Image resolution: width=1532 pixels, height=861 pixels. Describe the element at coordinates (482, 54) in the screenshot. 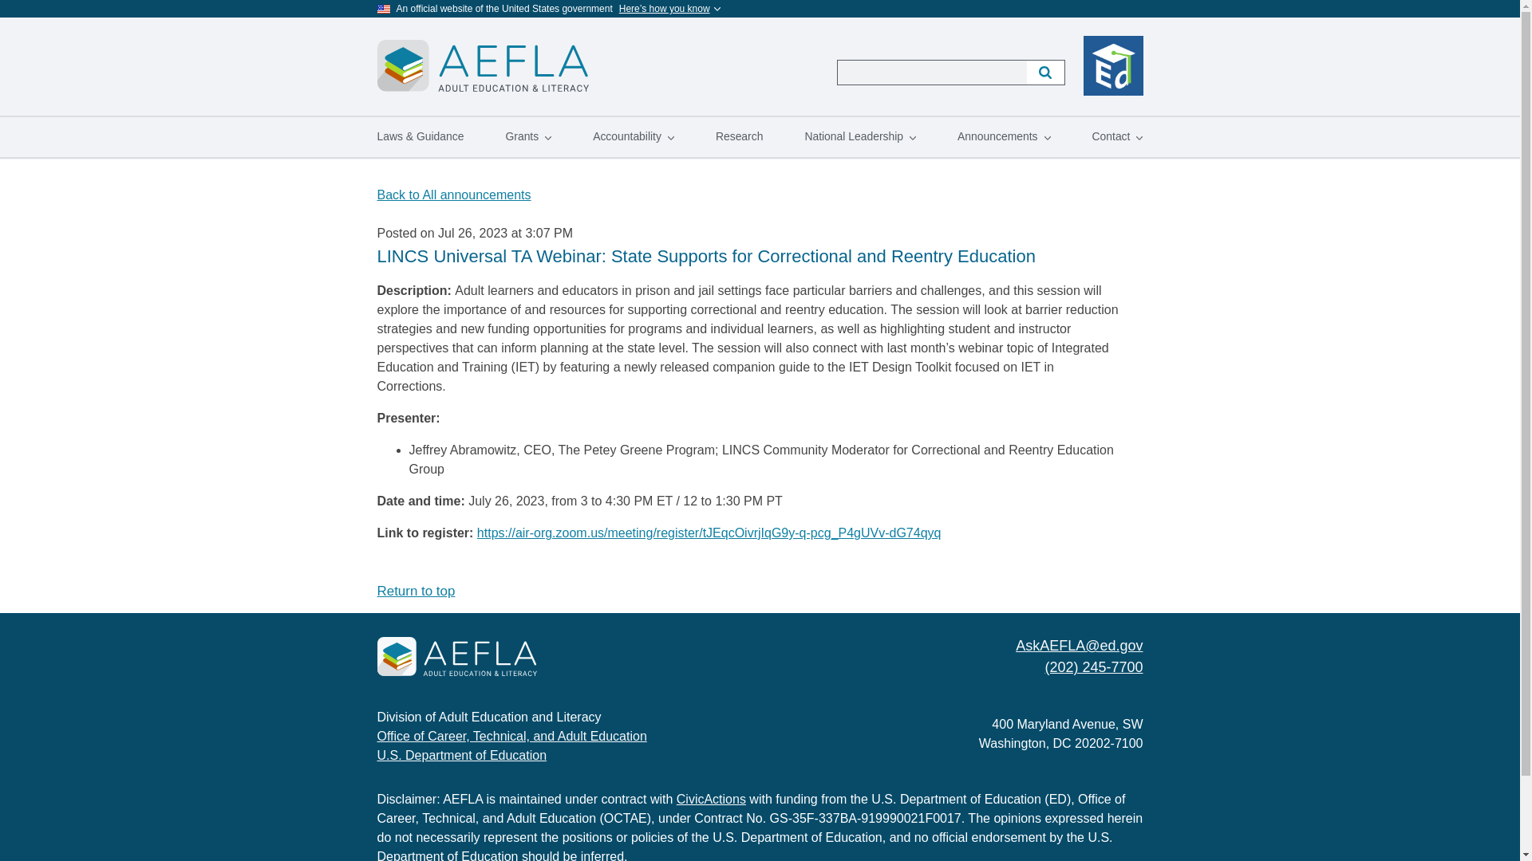

I see `Home` at that location.